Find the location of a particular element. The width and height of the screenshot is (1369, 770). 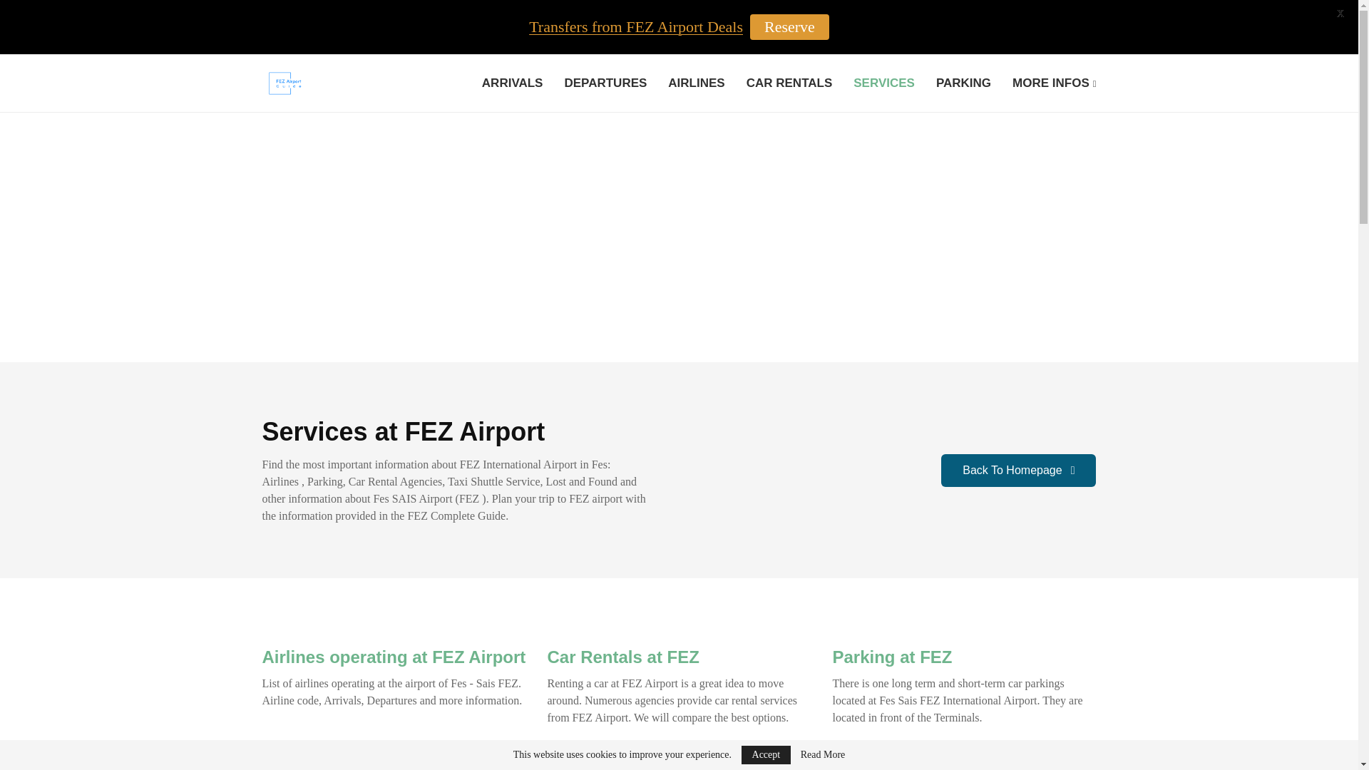

DEPARTURES is located at coordinates (605, 83).